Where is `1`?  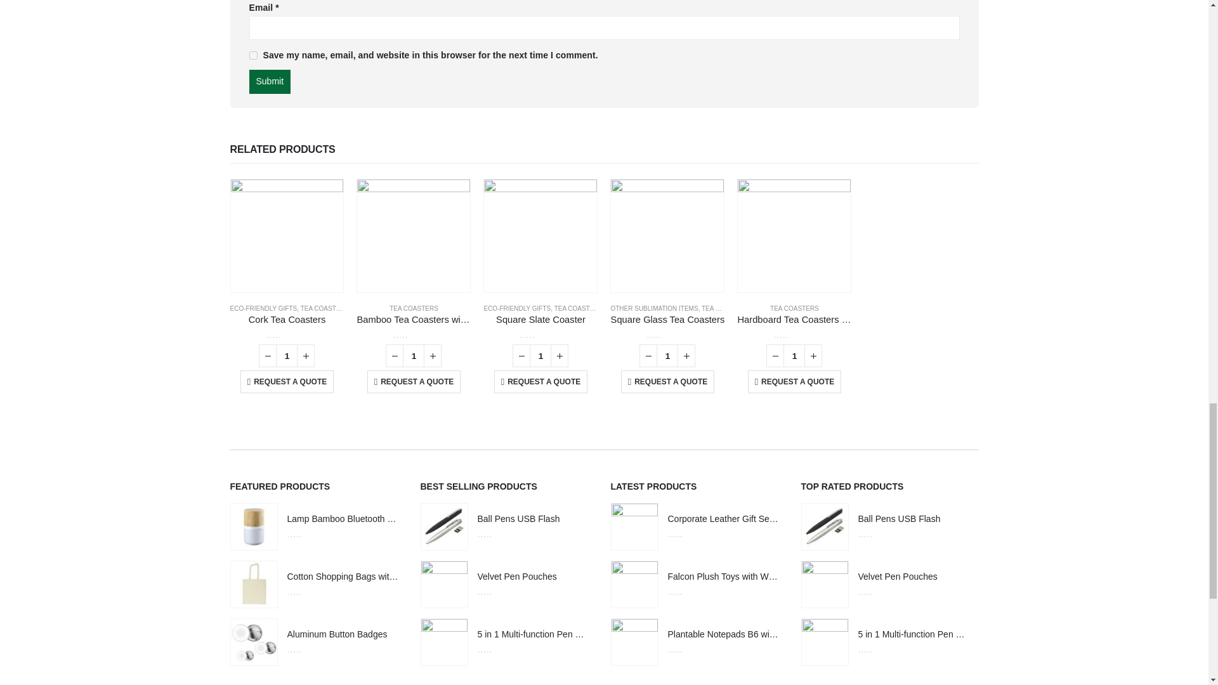 1 is located at coordinates (287, 355).